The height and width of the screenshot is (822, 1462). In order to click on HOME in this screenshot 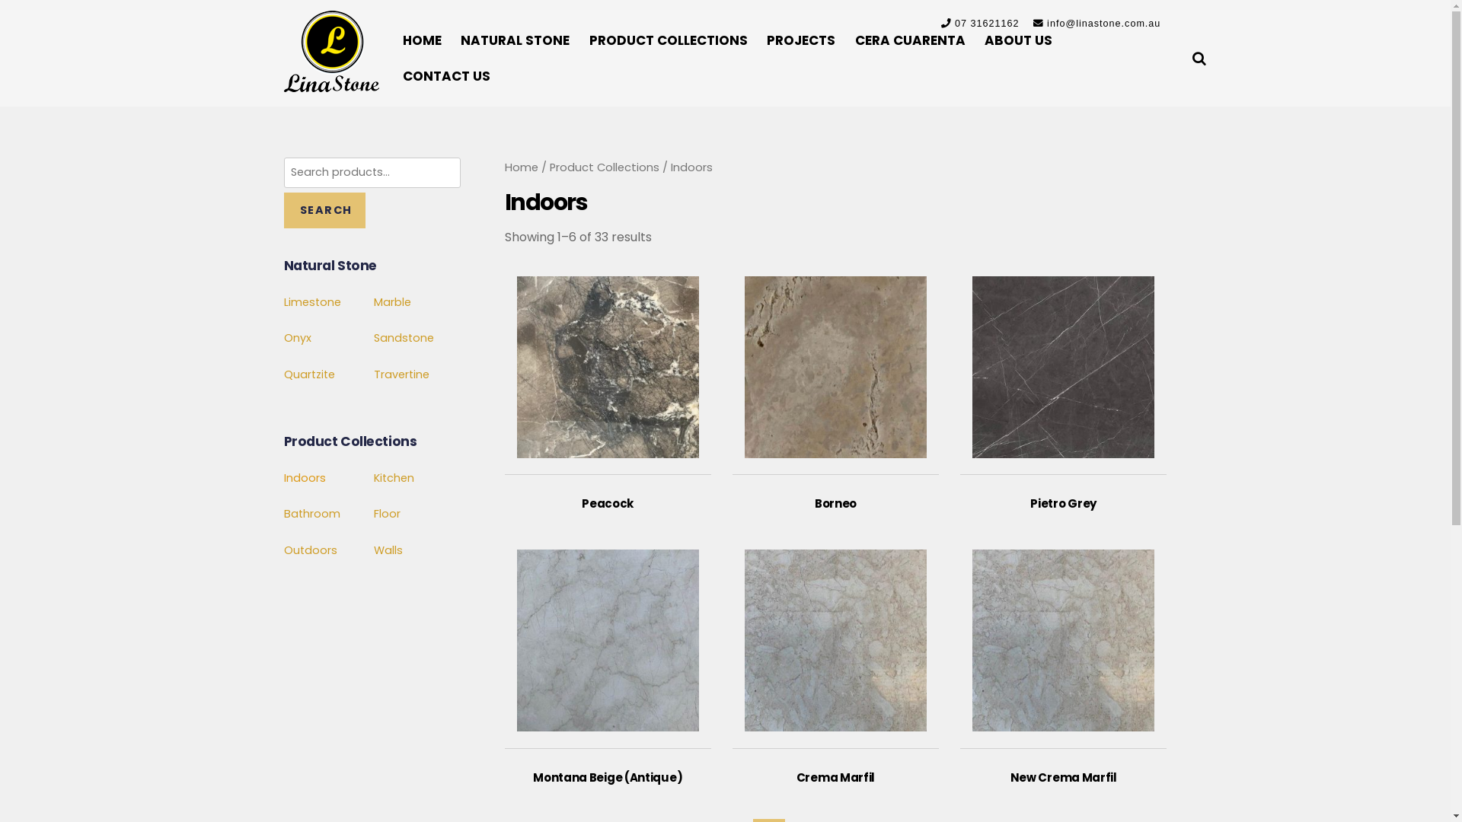, I will do `click(422, 41)`.